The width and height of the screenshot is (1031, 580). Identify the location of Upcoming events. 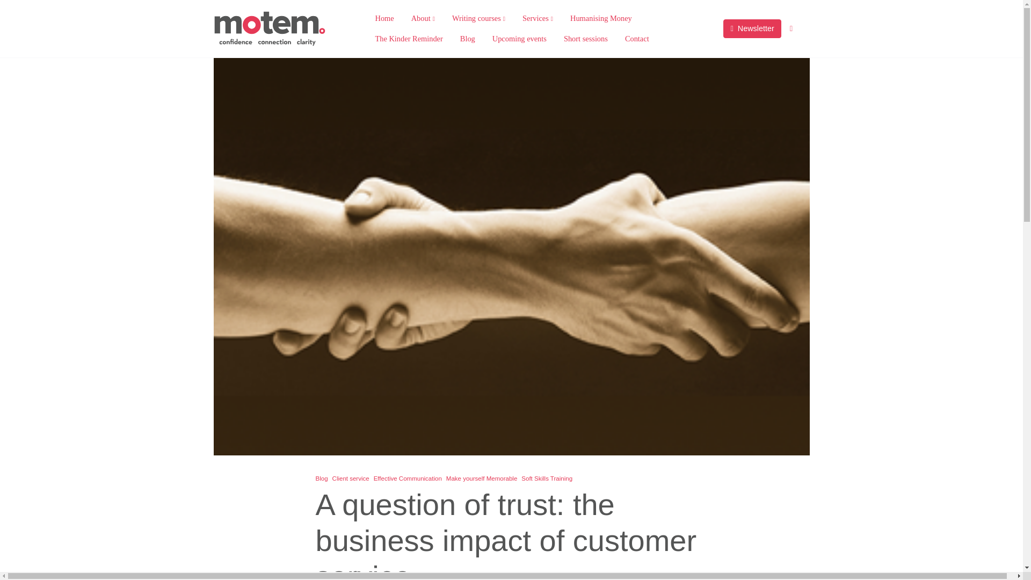
(519, 39).